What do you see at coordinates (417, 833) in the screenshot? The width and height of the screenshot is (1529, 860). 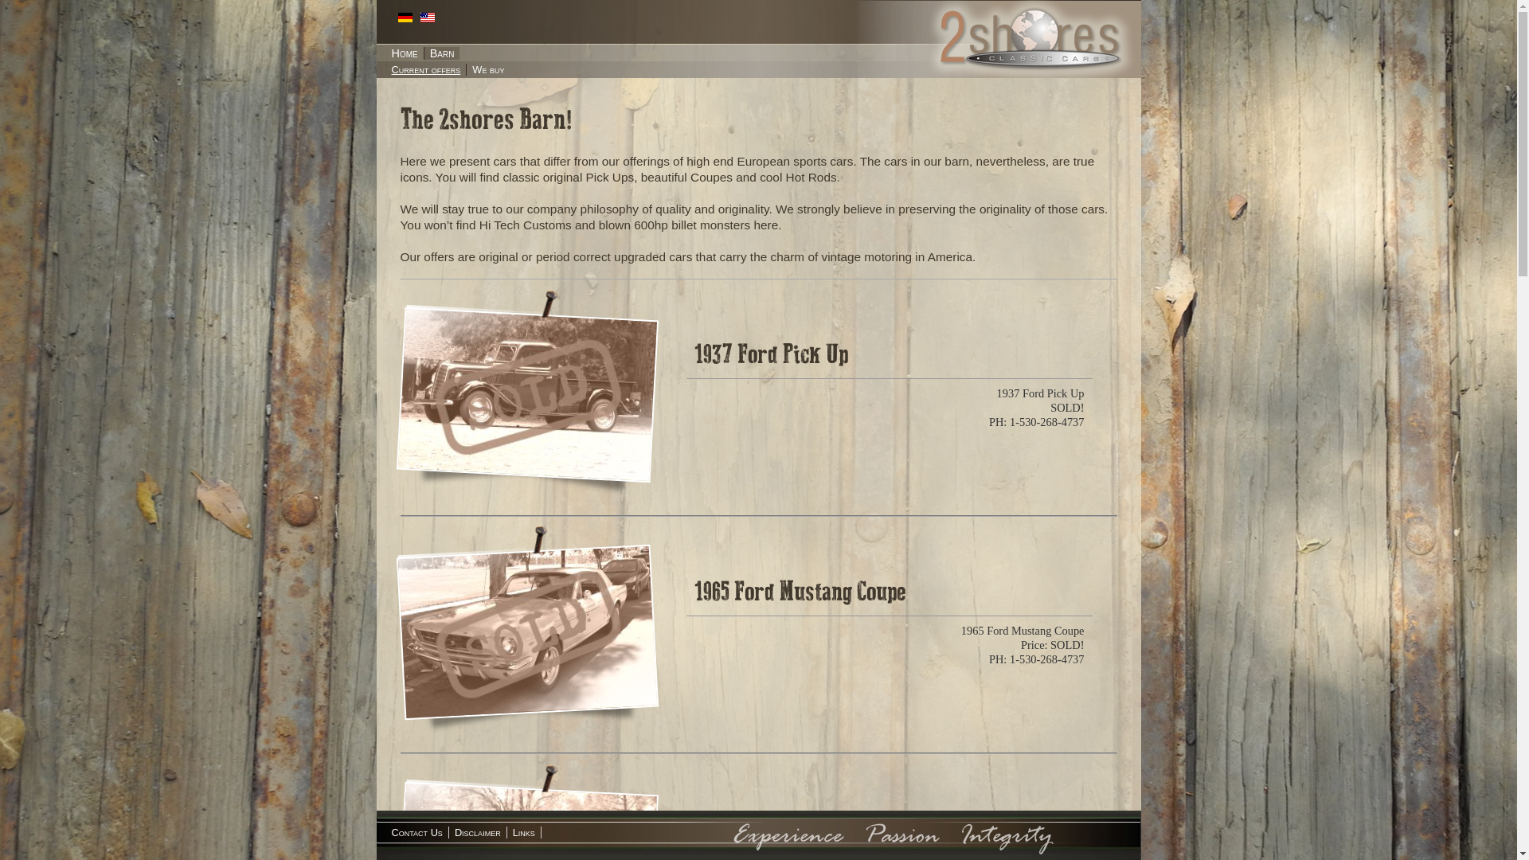 I see `Contact Us` at bounding box center [417, 833].